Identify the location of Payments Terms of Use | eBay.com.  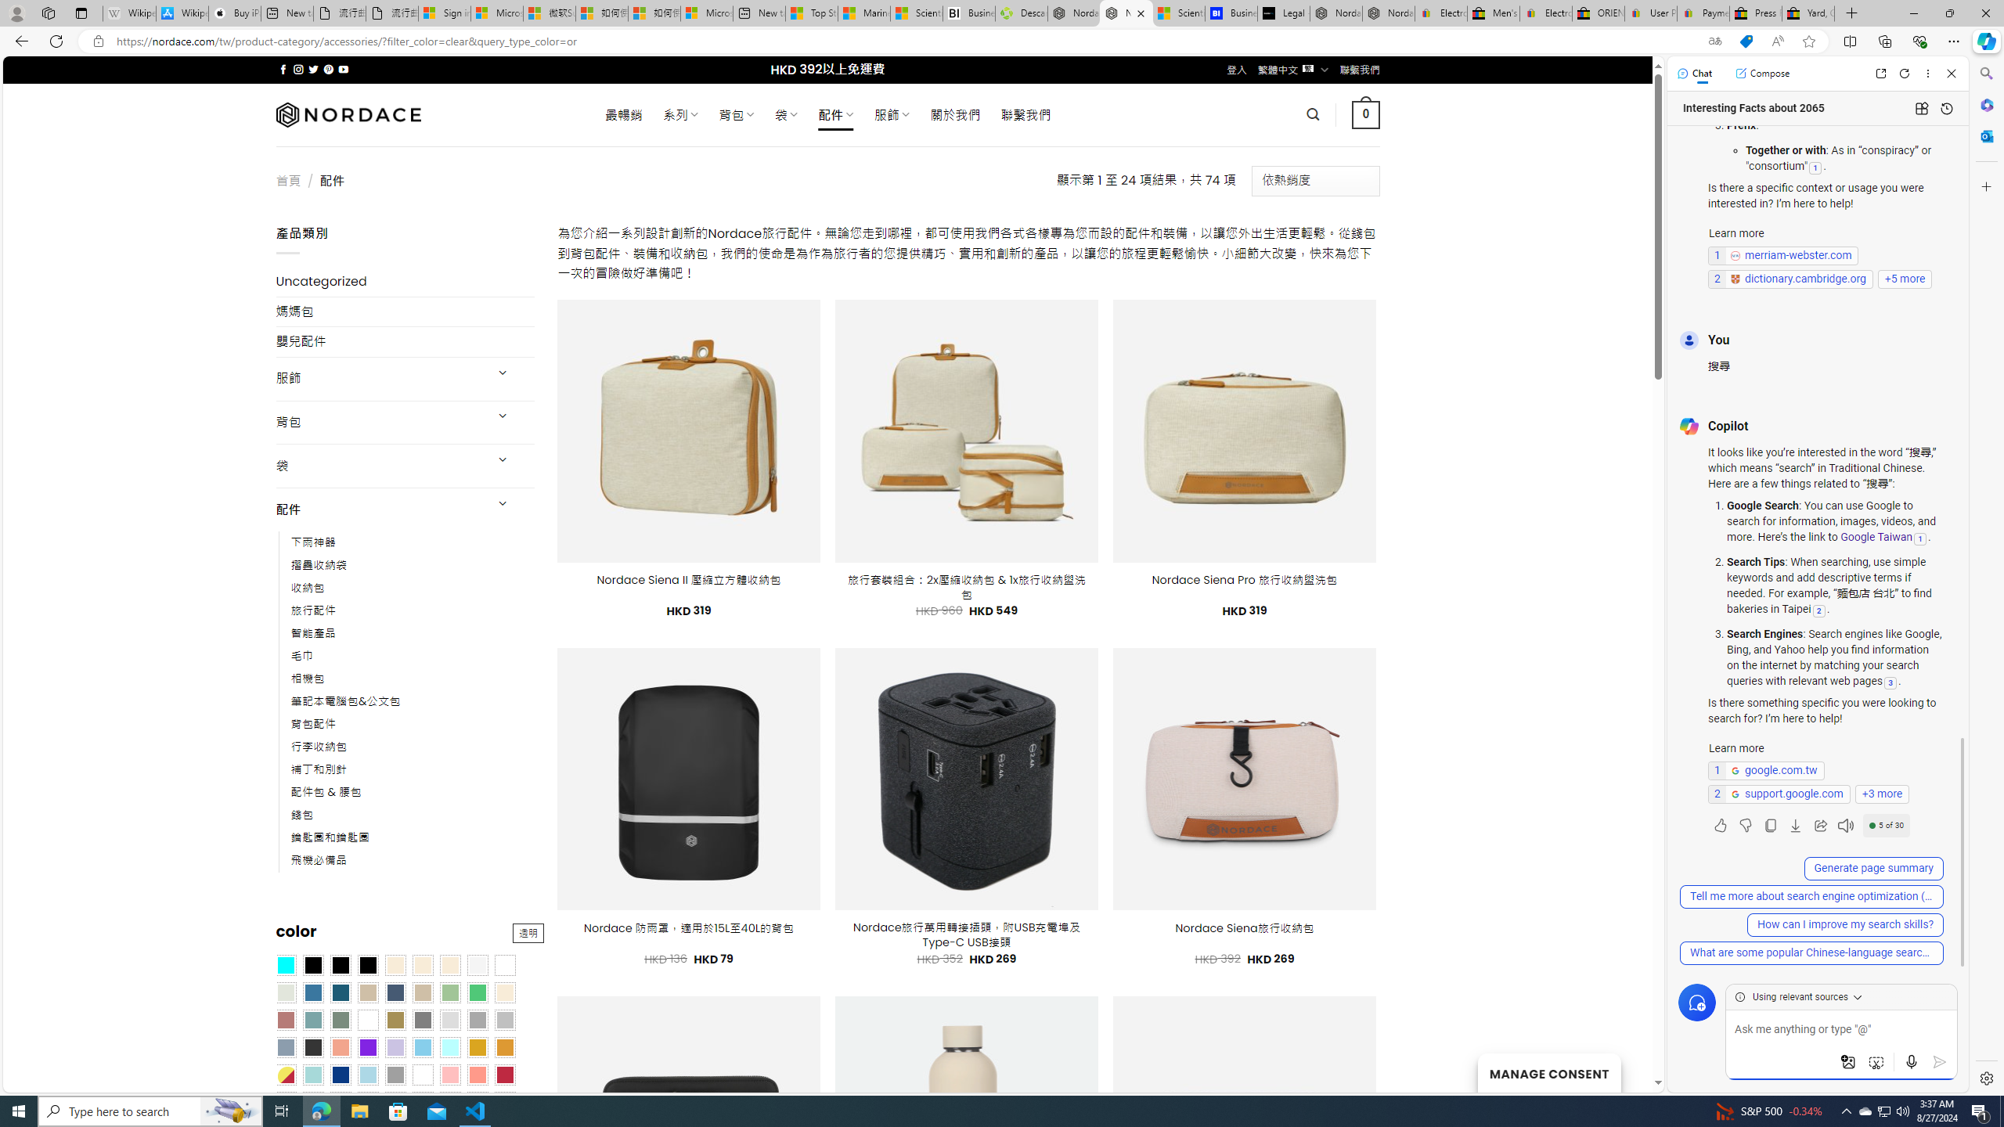
(1703, 13).